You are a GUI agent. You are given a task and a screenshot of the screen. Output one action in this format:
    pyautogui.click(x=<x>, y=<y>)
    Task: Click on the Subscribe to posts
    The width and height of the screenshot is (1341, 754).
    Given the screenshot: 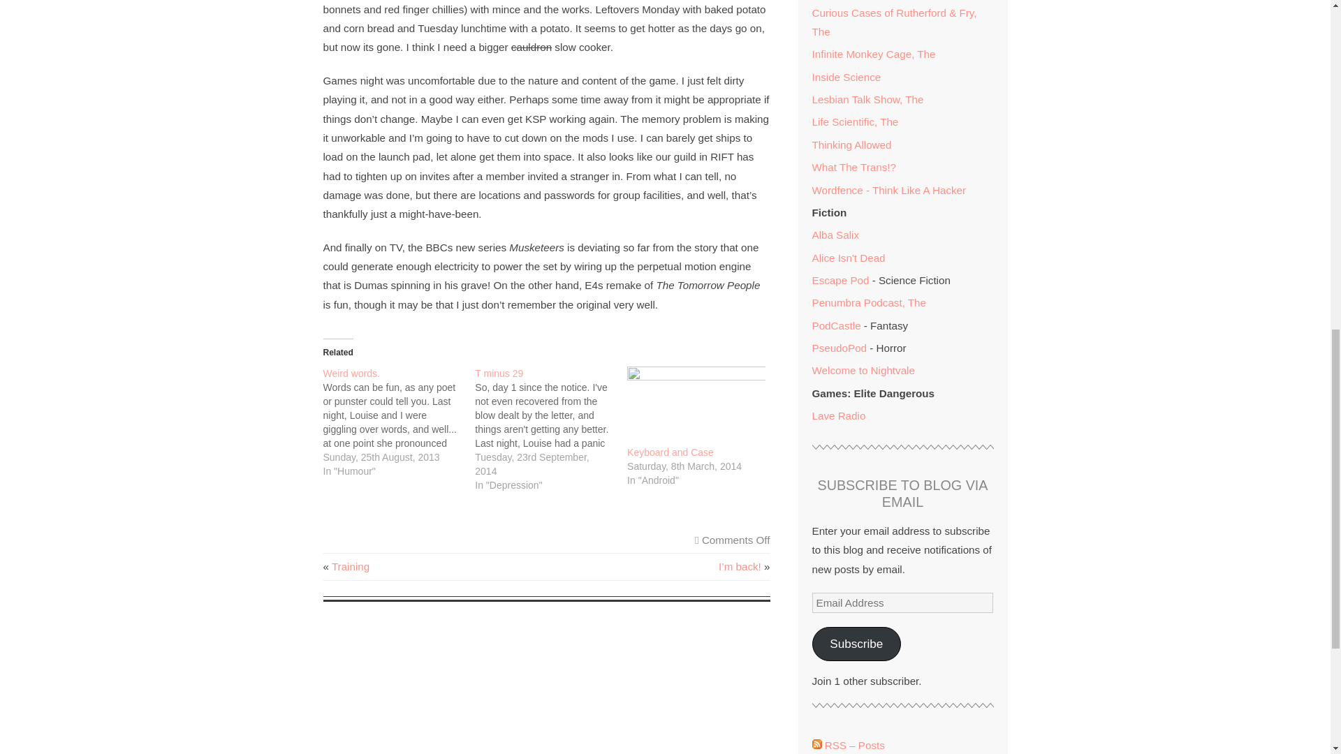 What is the action you would take?
    pyautogui.click(x=847, y=745)
    